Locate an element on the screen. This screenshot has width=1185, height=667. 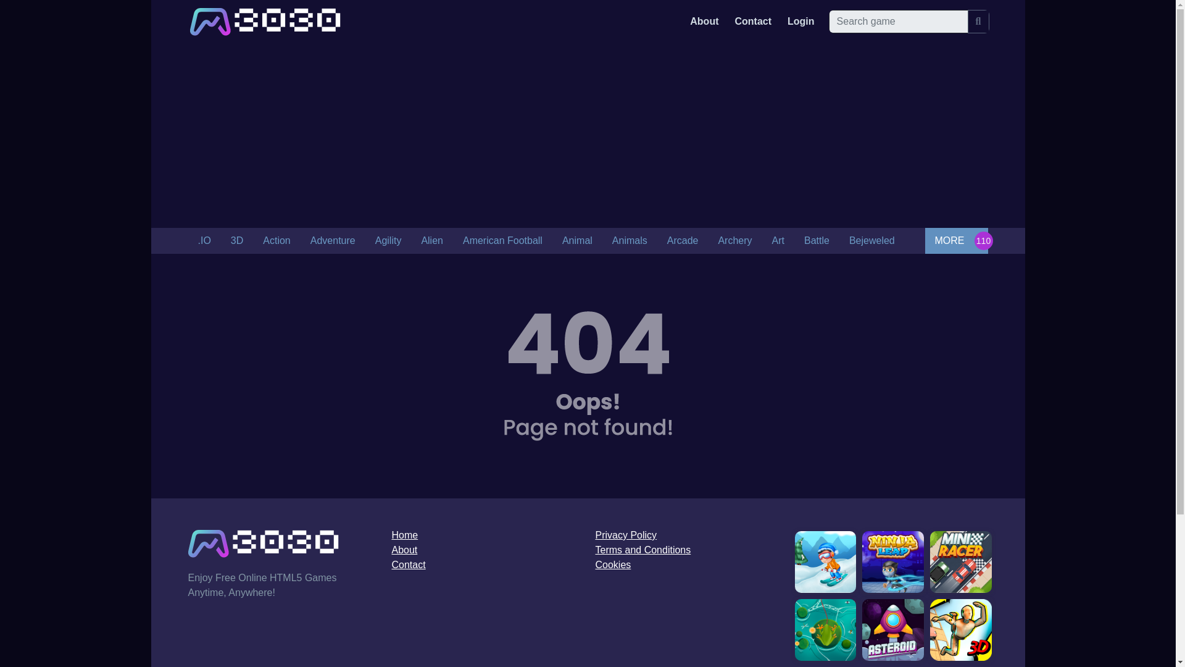
Animal is located at coordinates (576, 241).